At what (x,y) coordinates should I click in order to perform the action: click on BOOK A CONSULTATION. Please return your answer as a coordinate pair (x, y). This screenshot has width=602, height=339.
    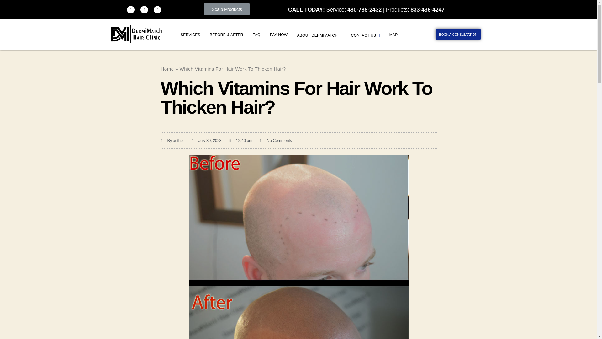
    Looking at the image, I should click on (458, 34).